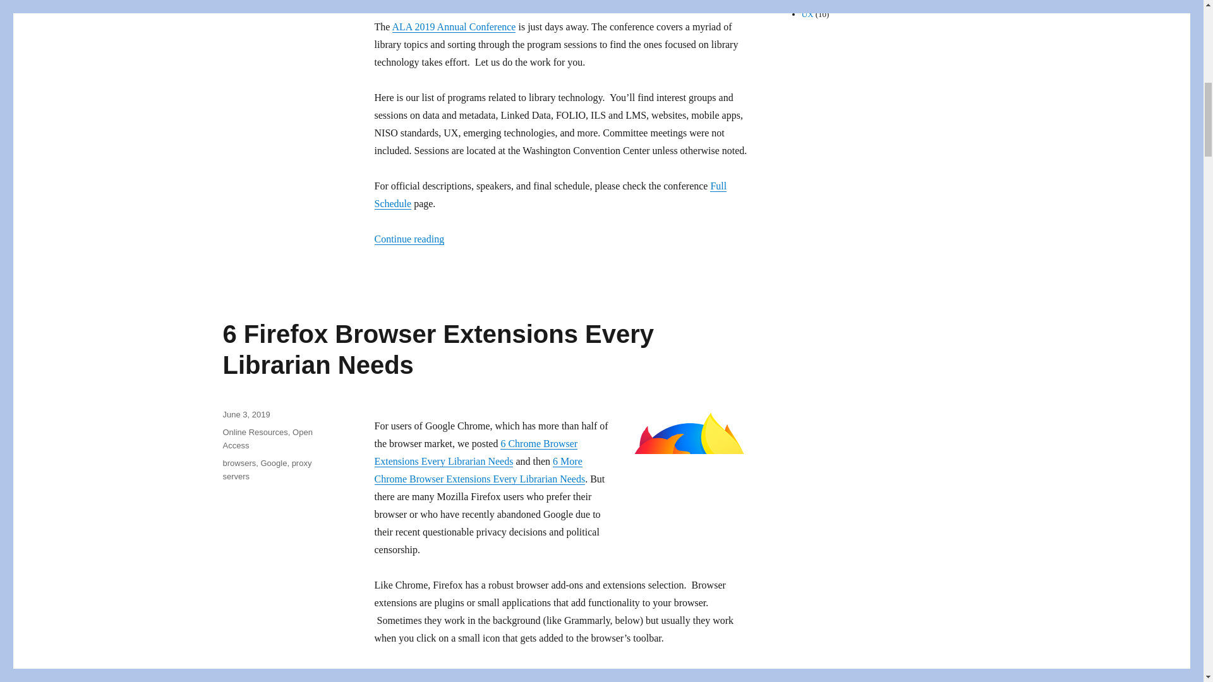 The width and height of the screenshot is (1213, 682). What do you see at coordinates (273, 462) in the screenshot?
I see `Google` at bounding box center [273, 462].